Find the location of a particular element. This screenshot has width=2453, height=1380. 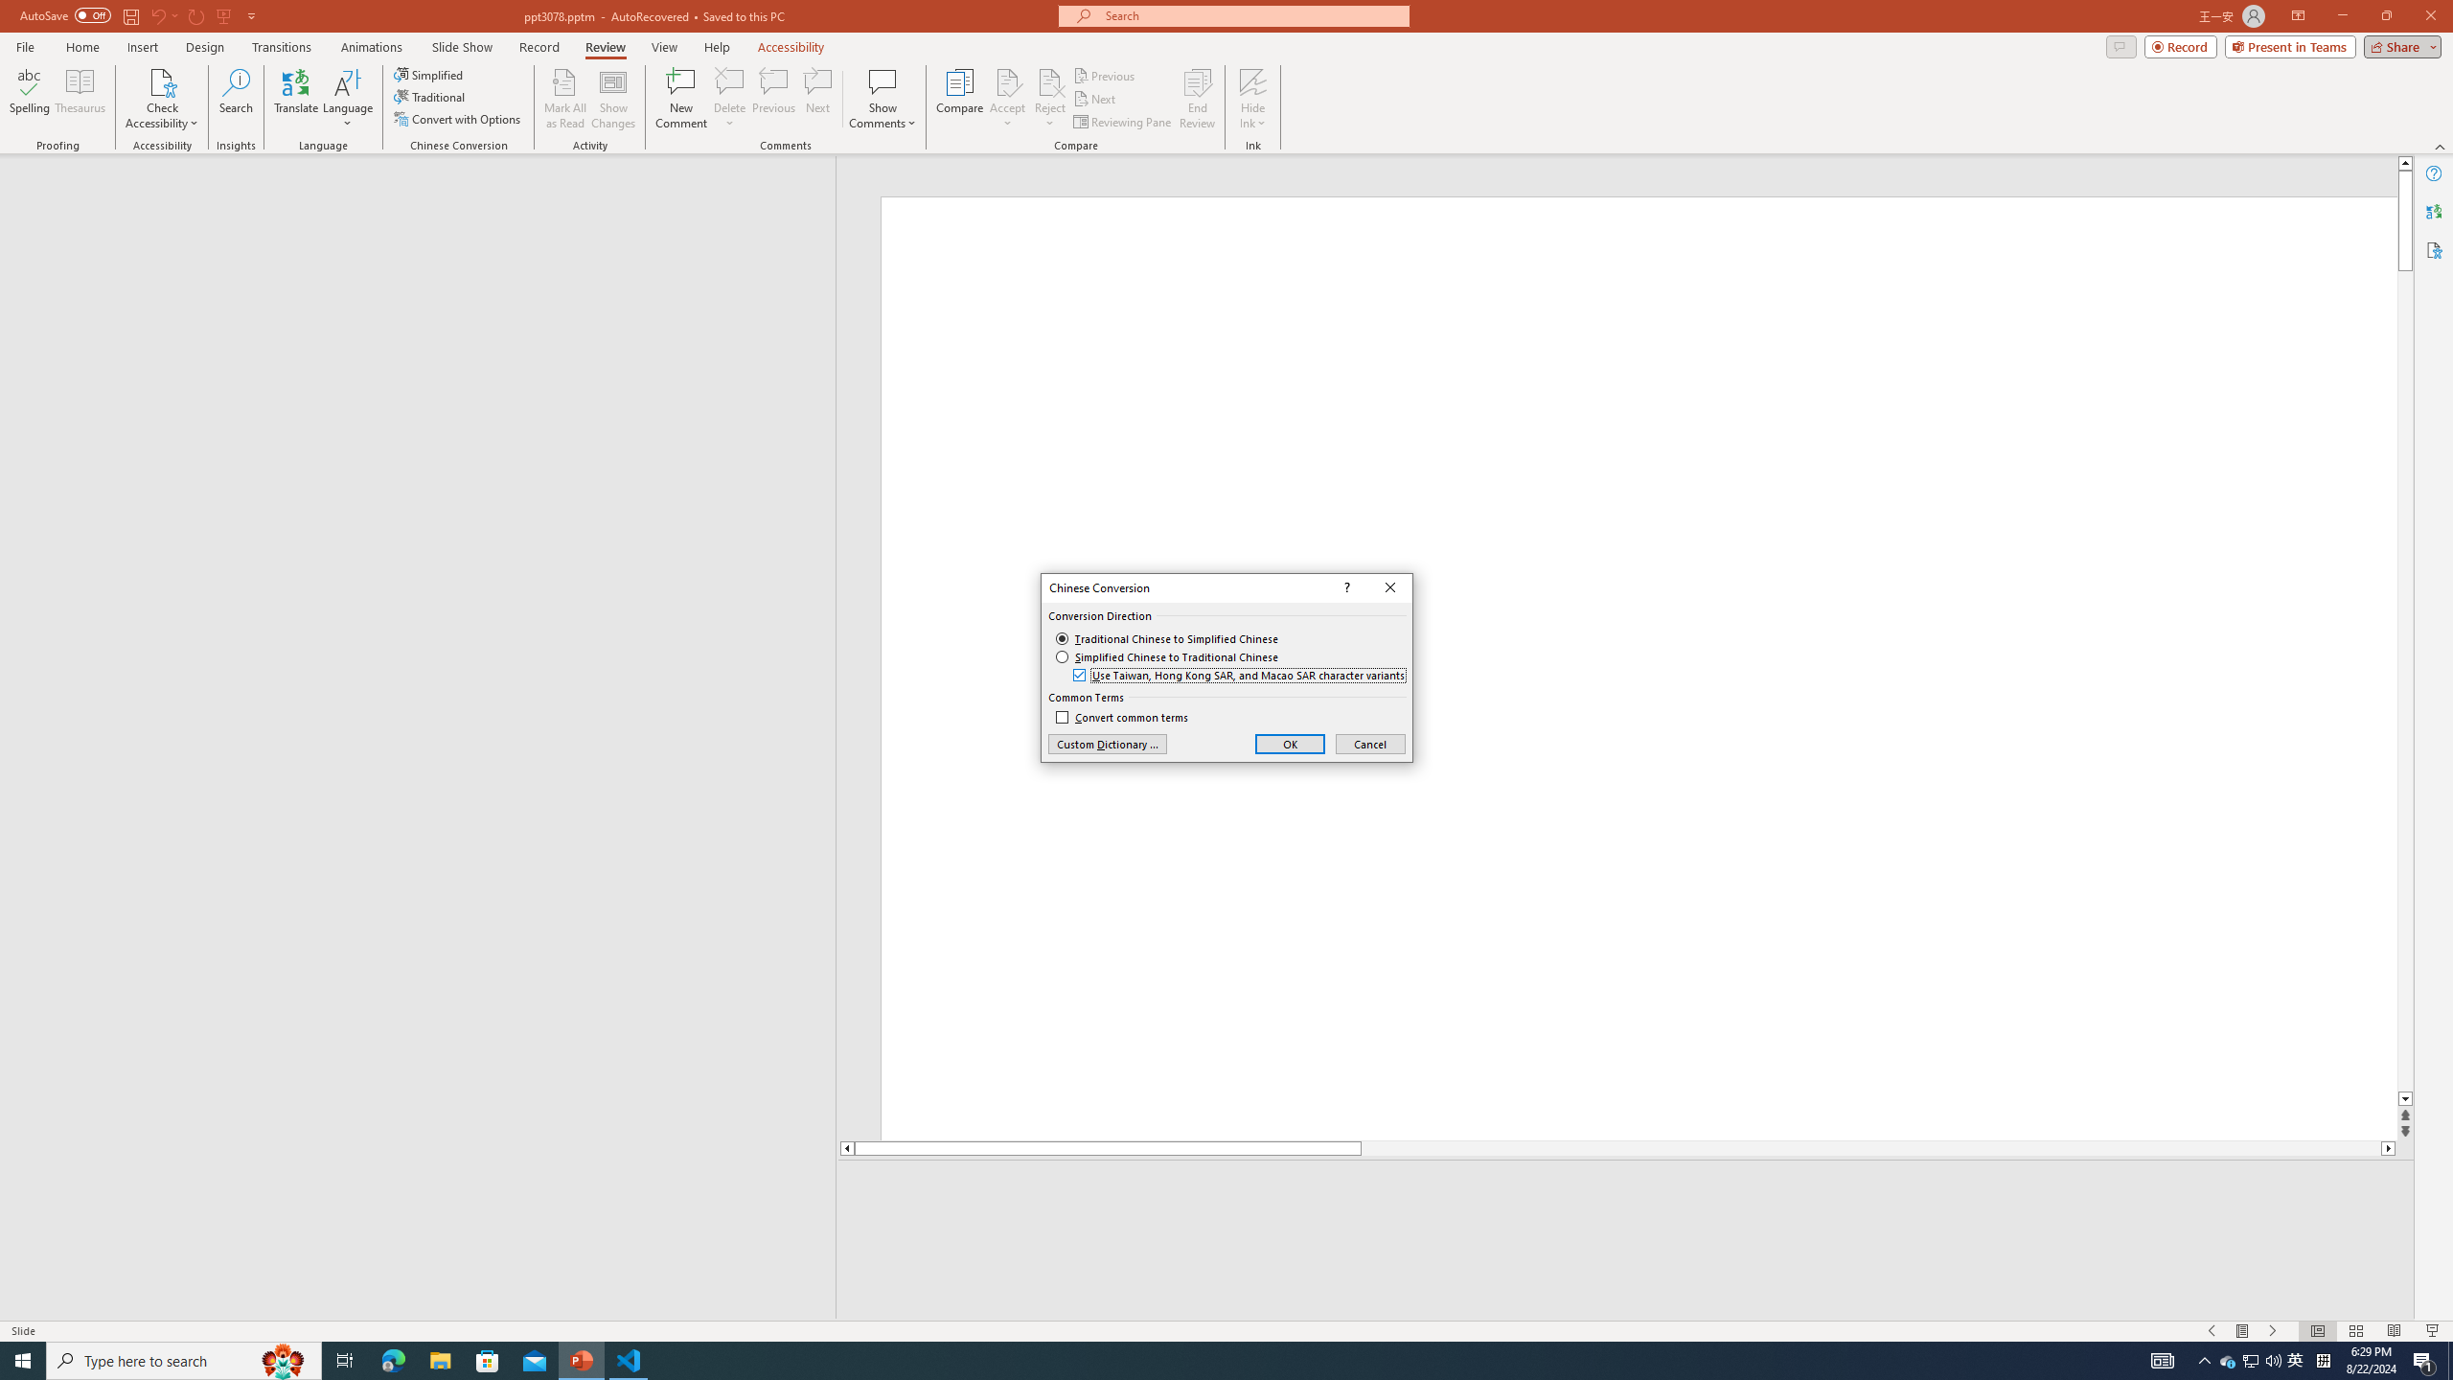

Delete is located at coordinates (729, 99).